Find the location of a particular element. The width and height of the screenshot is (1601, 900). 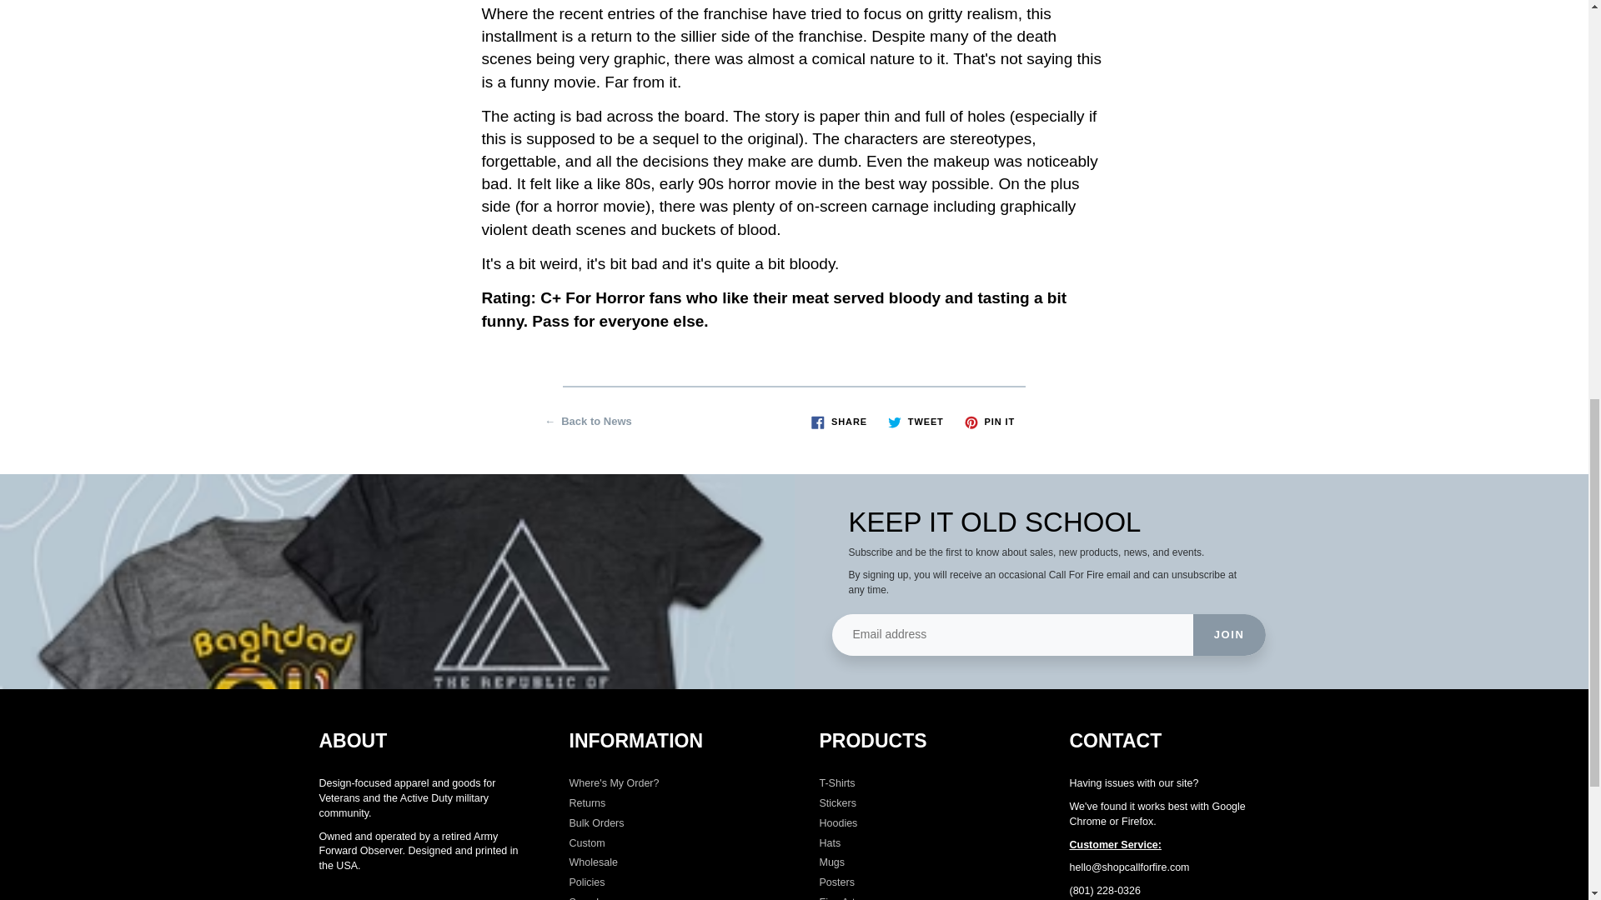

Pin on Pinterest is located at coordinates (989, 422).